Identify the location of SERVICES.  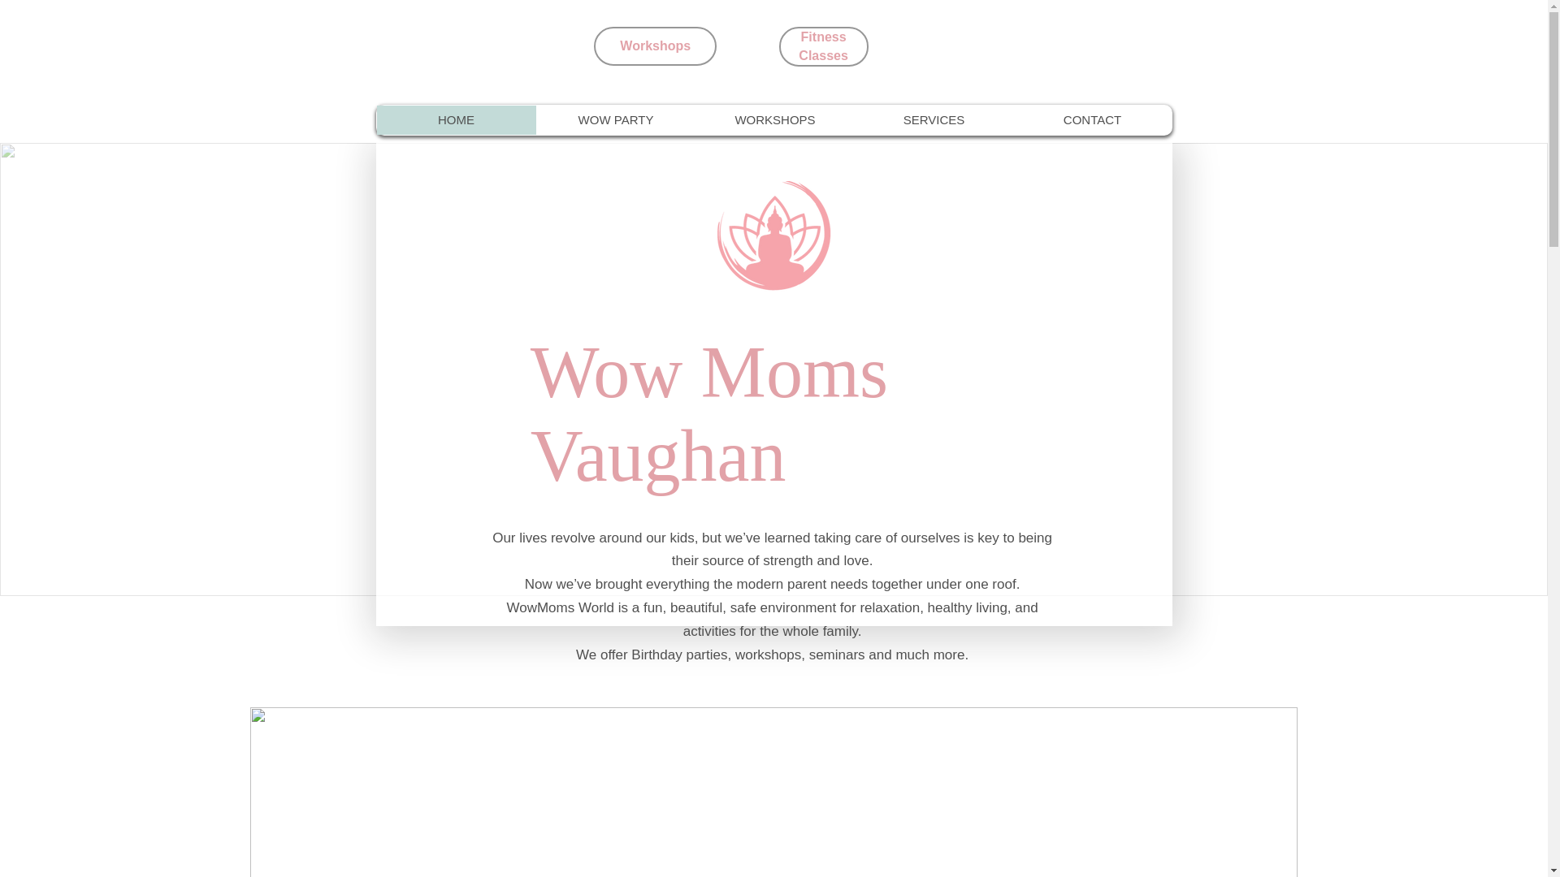
(934, 120).